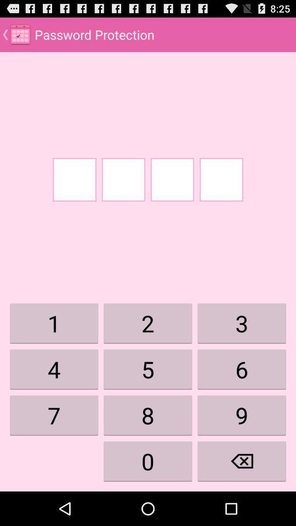  What do you see at coordinates (148, 461) in the screenshot?
I see `select the text which is immediately below 8` at bounding box center [148, 461].